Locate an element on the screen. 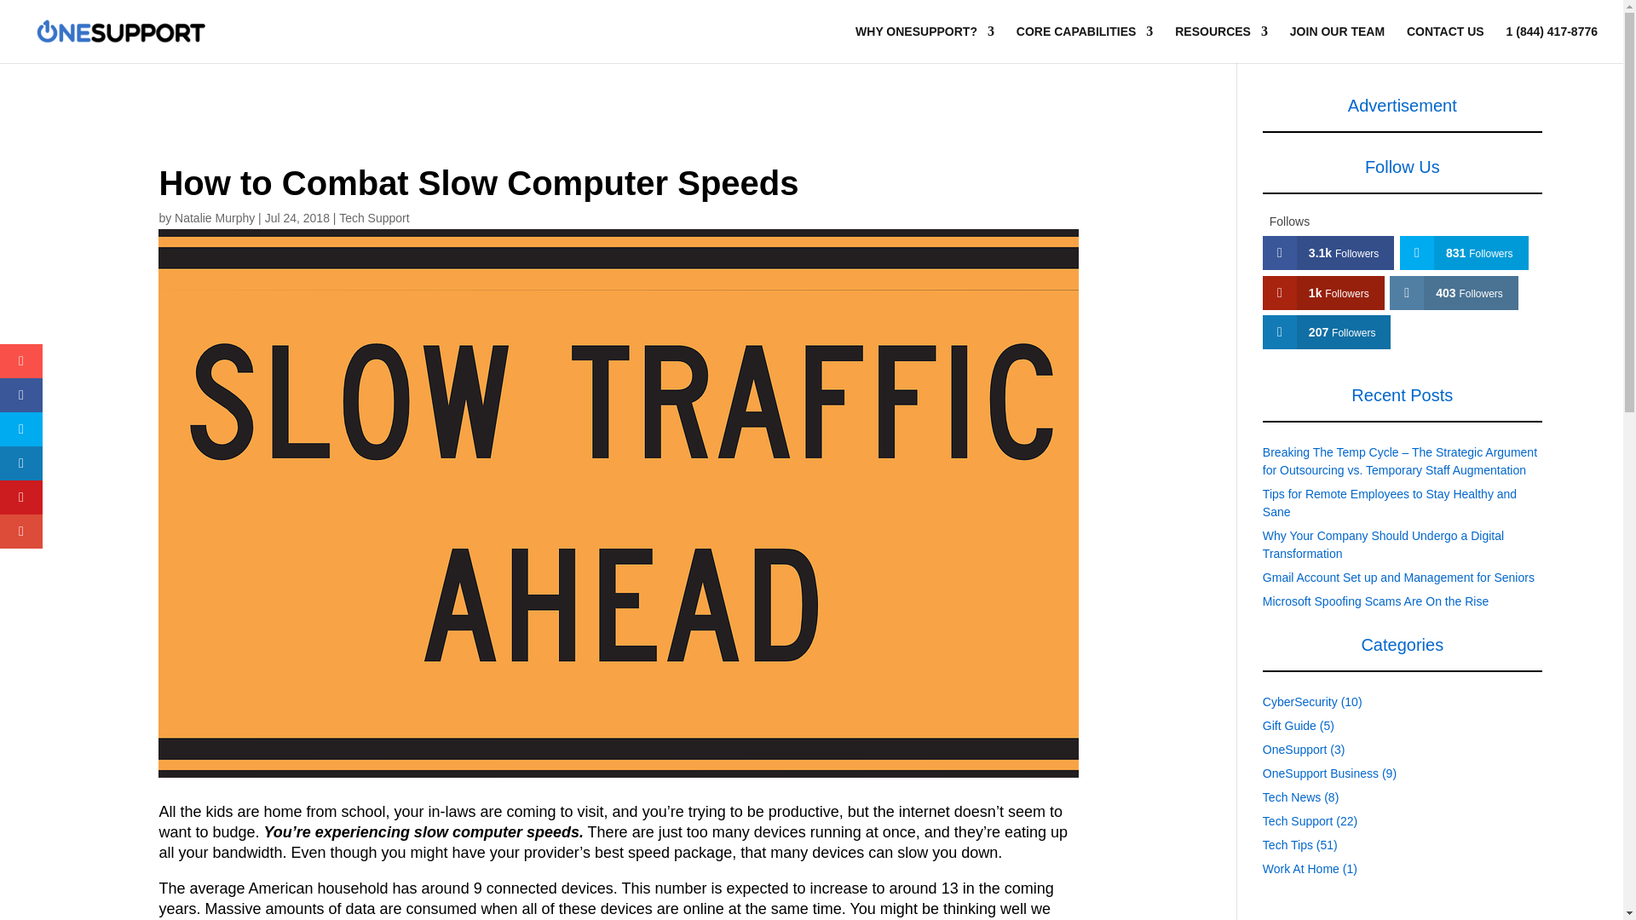 This screenshot has height=920, width=1636. WHY ONESUPPORT? is located at coordinates (925, 44).